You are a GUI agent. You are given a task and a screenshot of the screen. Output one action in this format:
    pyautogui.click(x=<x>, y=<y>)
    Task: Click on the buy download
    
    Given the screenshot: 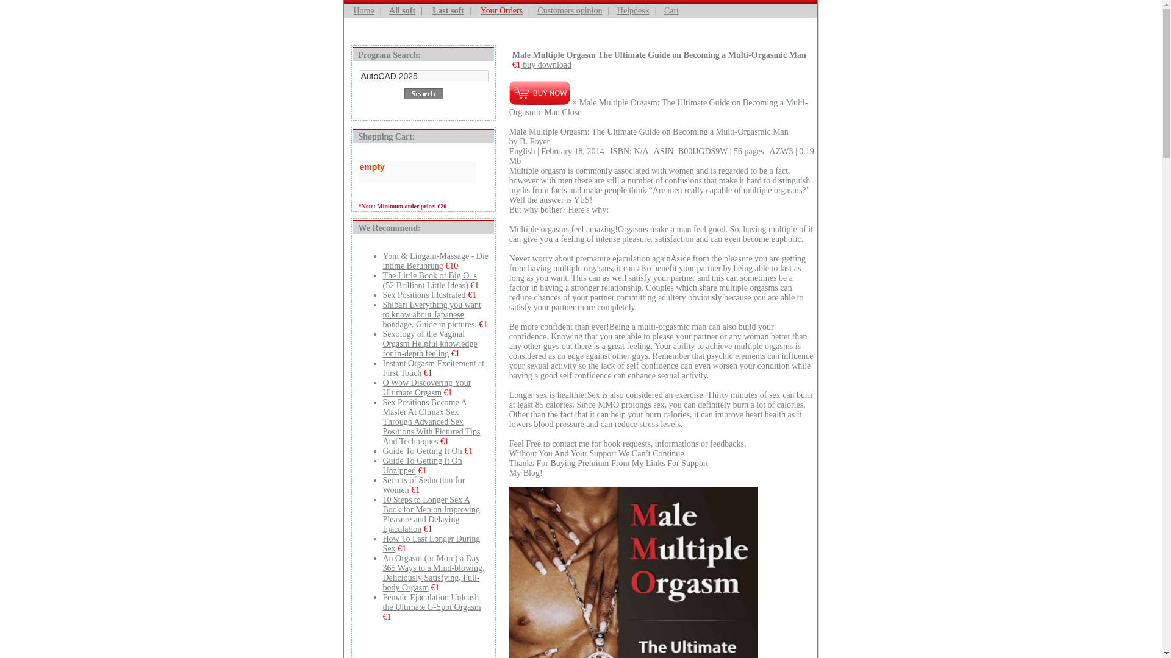 What is the action you would take?
    pyautogui.click(x=546, y=65)
    